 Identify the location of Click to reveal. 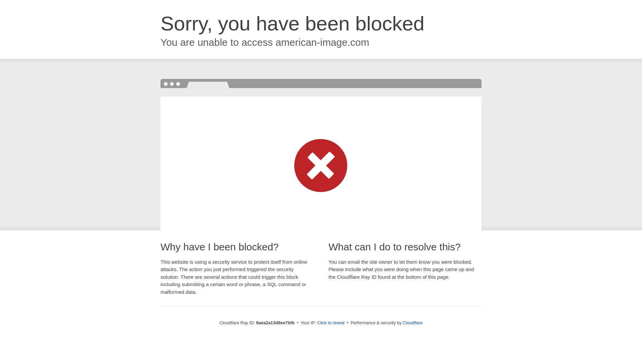
(331, 323).